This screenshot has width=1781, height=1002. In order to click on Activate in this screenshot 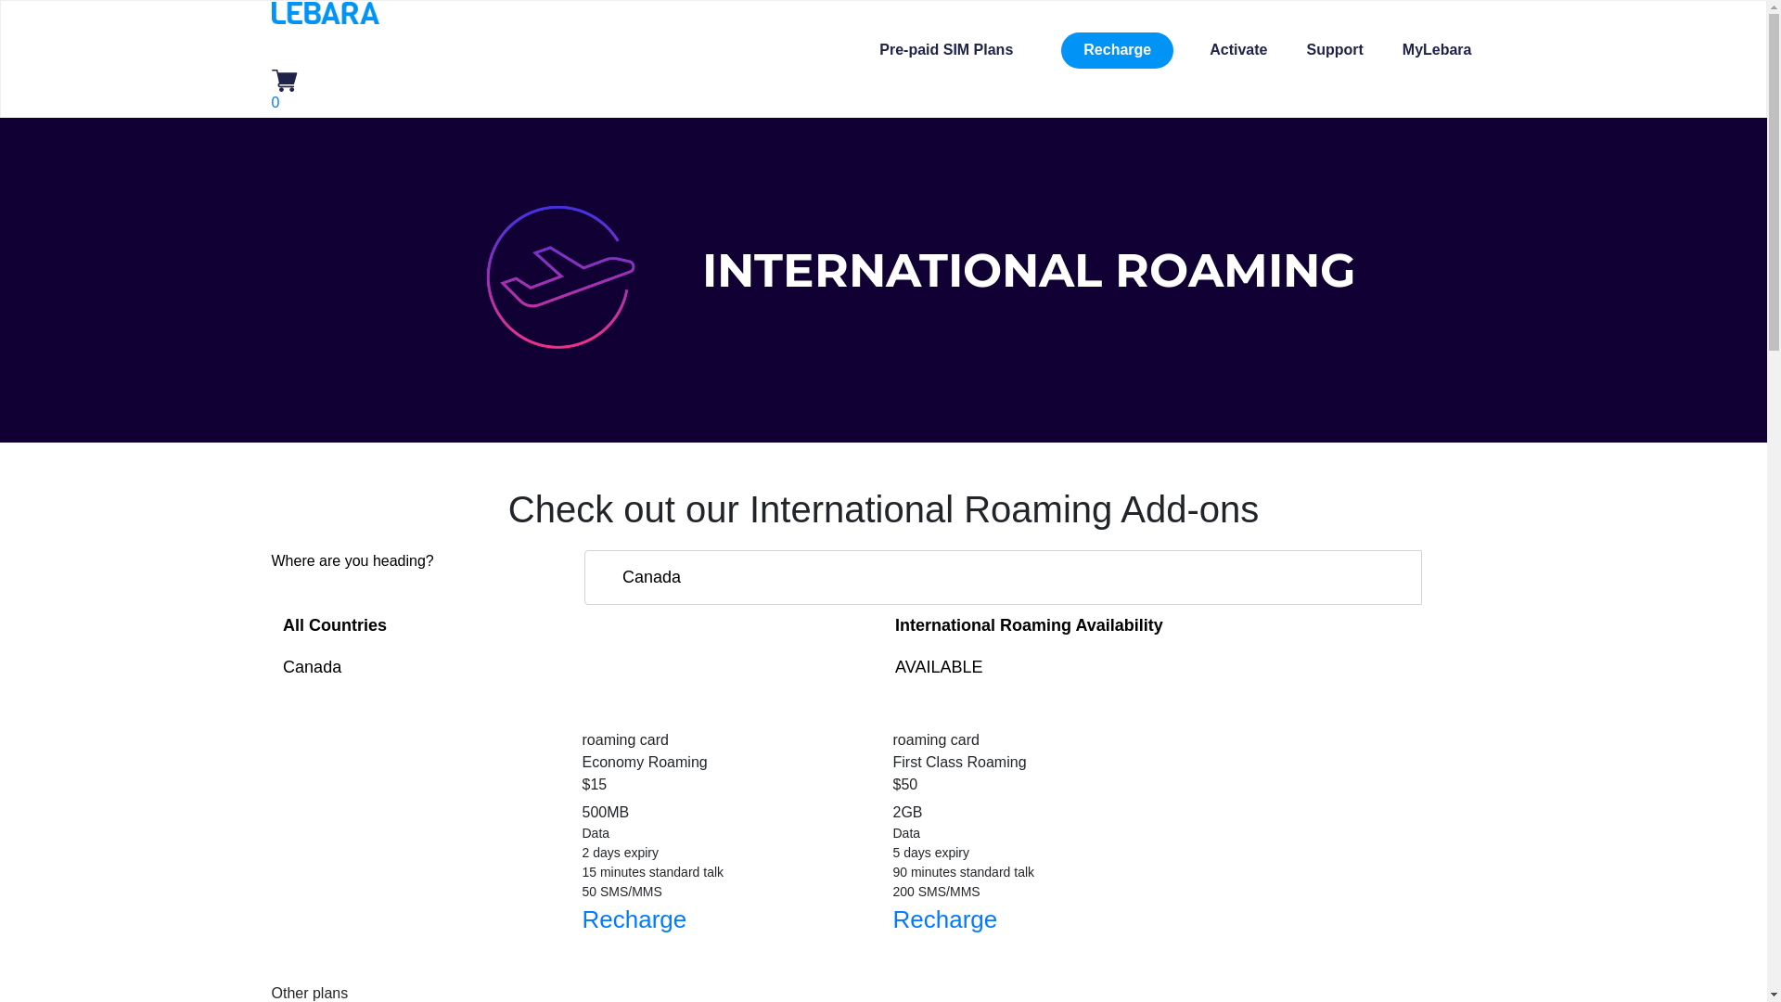, I will do `click(1238, 50)`.